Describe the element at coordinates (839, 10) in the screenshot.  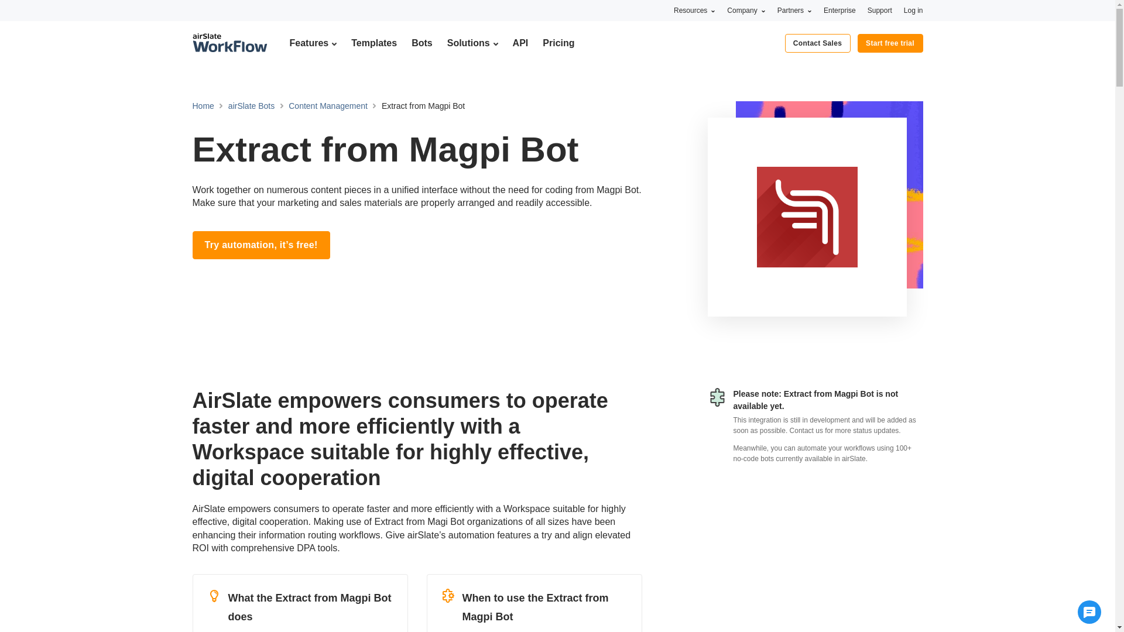
I see `Enterprise` at that location.